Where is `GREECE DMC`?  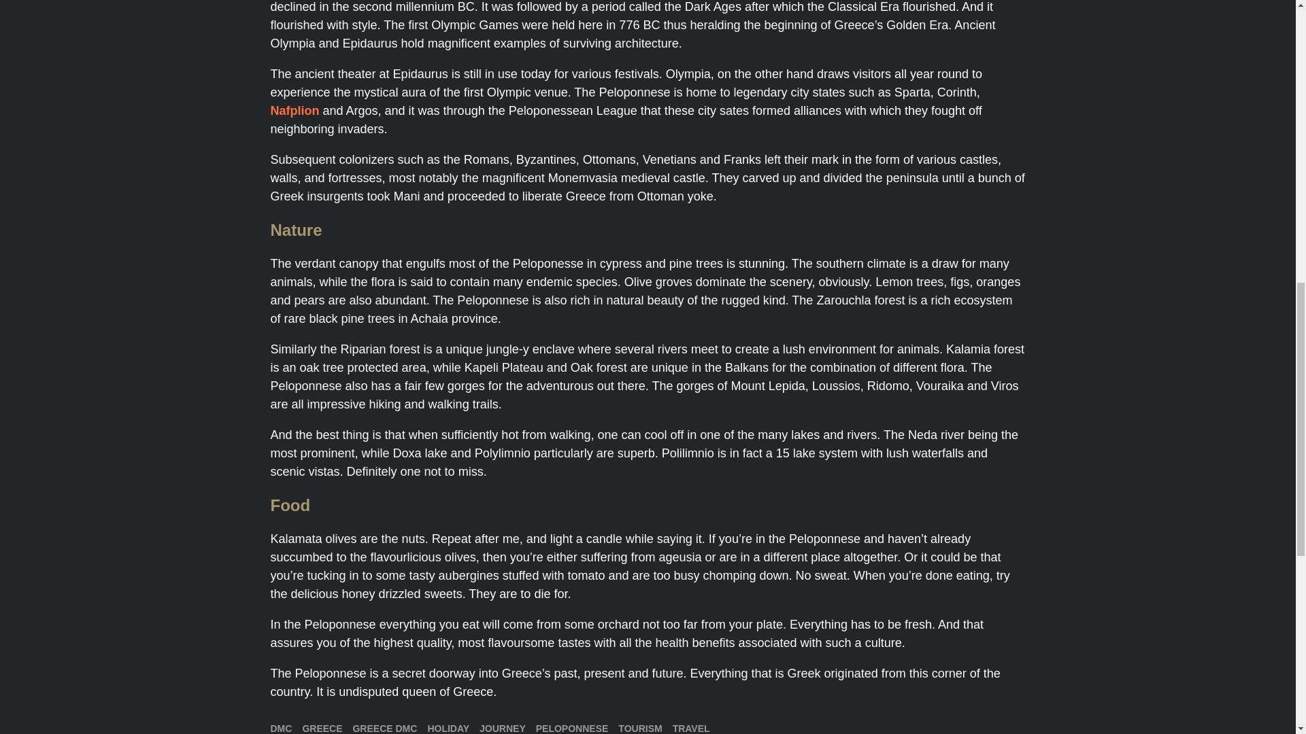 GREECE DMC is located at coordinates (384, 729).